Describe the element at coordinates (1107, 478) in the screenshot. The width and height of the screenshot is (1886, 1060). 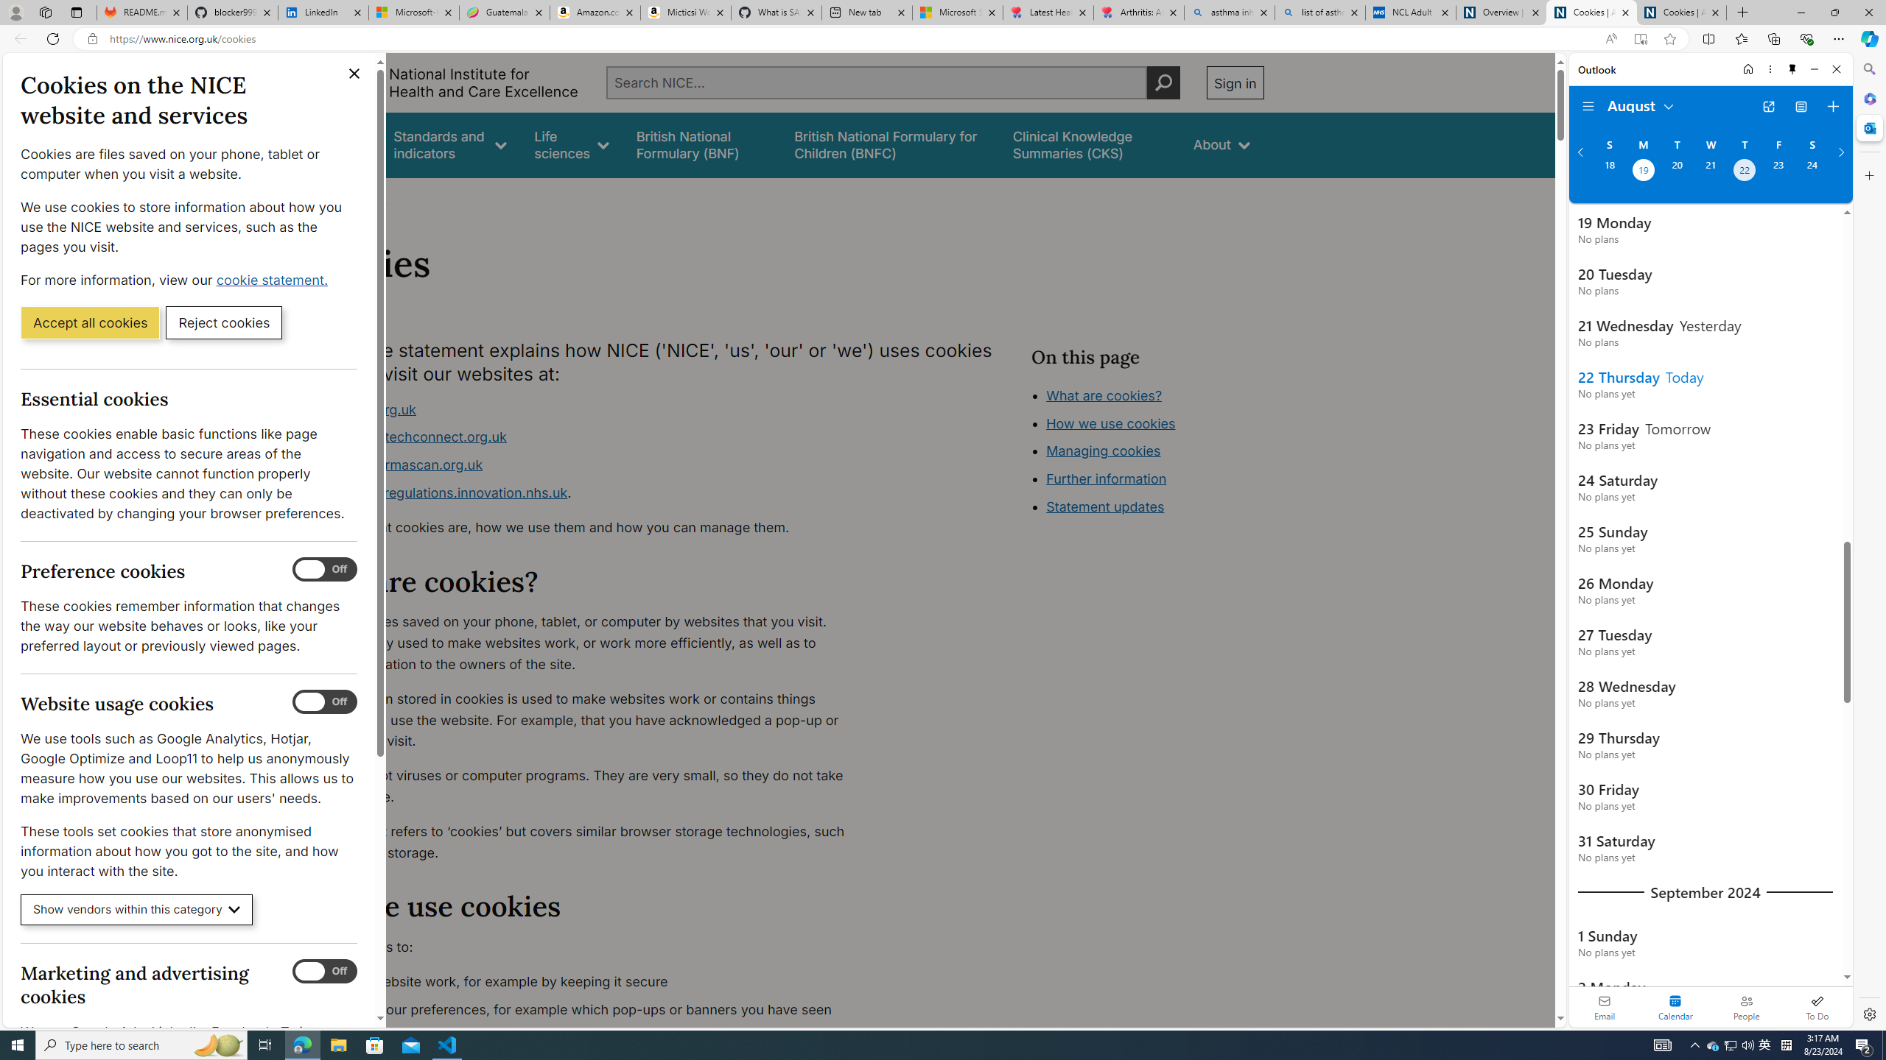
I see `Further information` at that location.